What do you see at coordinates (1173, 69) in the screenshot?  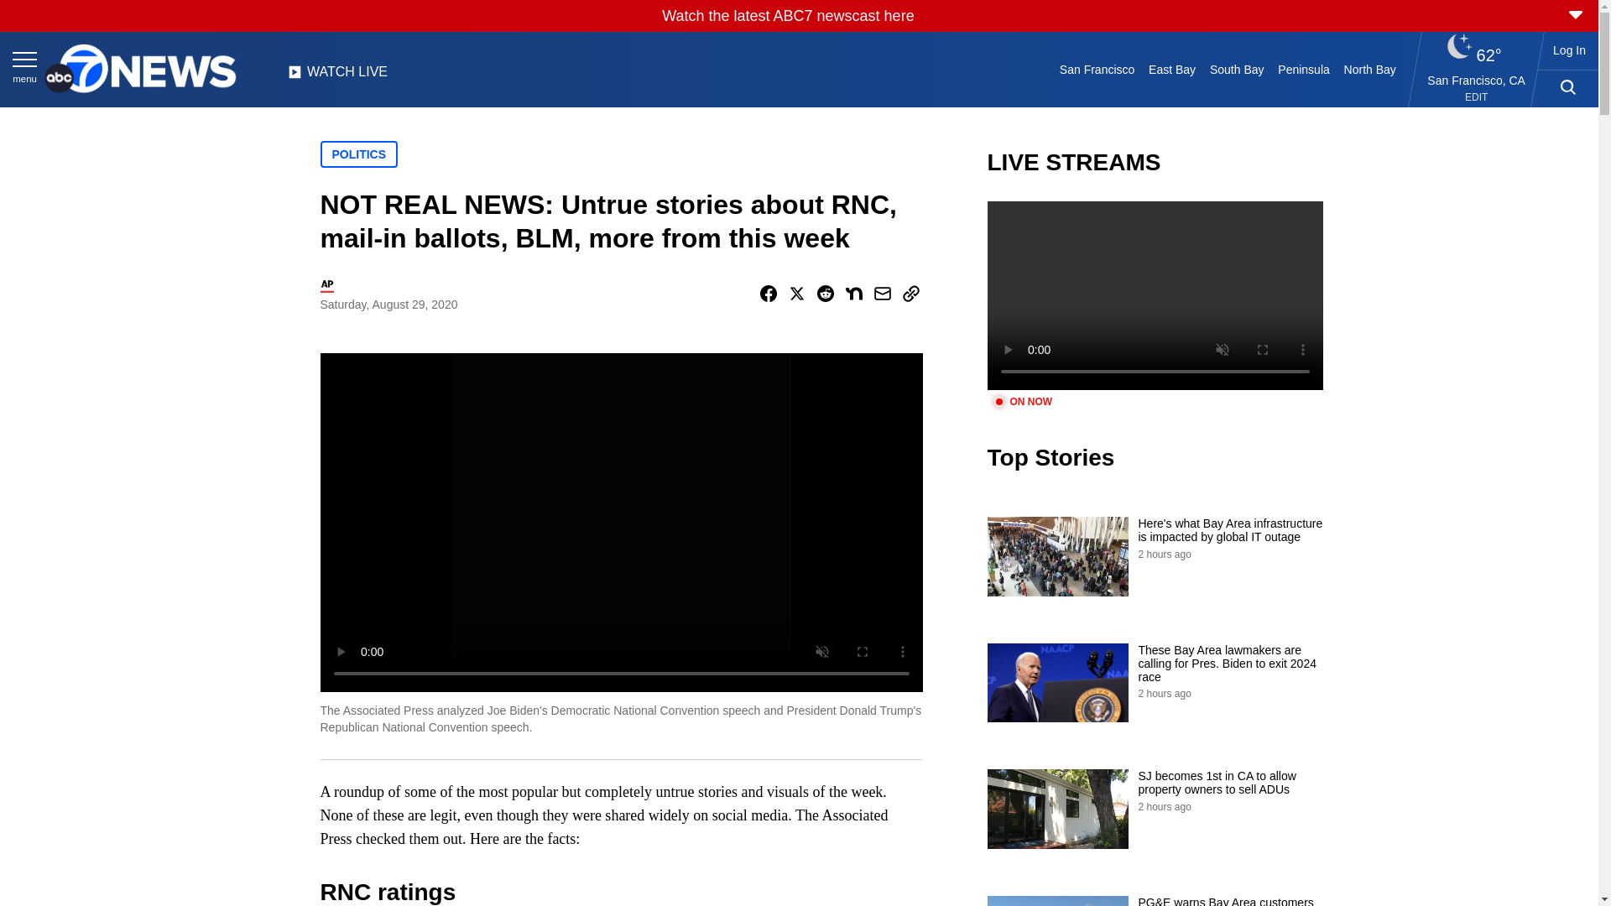 I see `East Bay` at bounding box center [1173, 69].